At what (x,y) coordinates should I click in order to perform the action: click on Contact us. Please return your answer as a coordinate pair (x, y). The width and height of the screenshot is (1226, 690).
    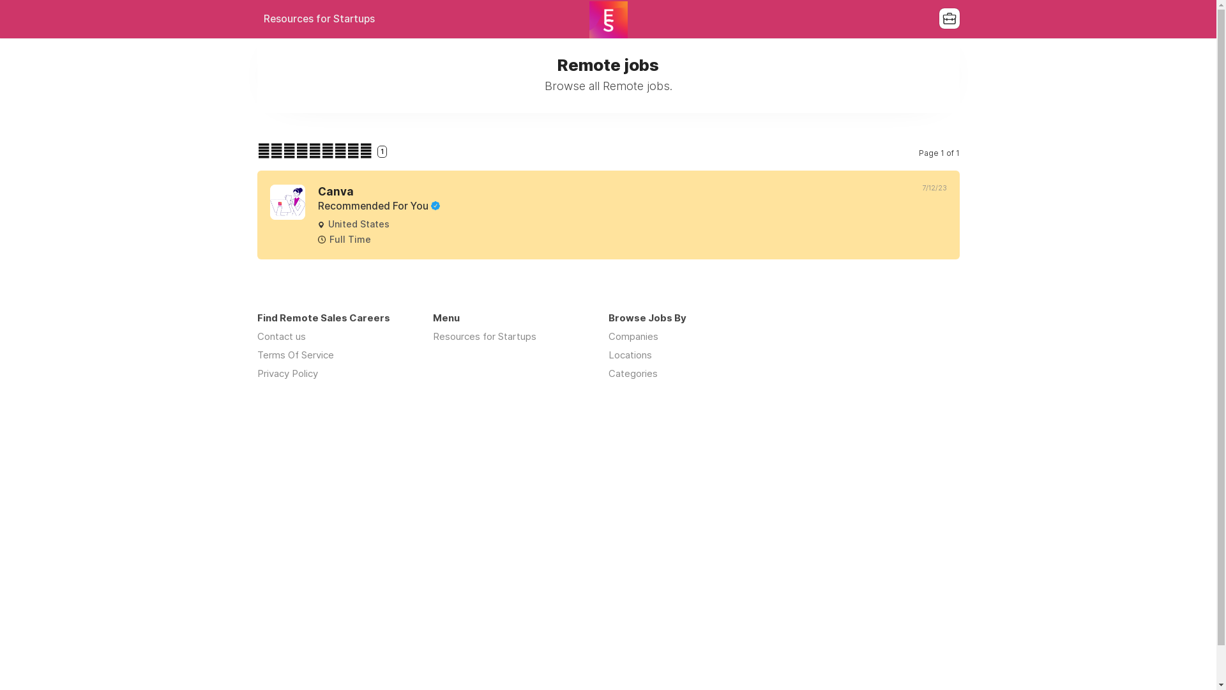
    Looking at the image, I should click on (281, 336).